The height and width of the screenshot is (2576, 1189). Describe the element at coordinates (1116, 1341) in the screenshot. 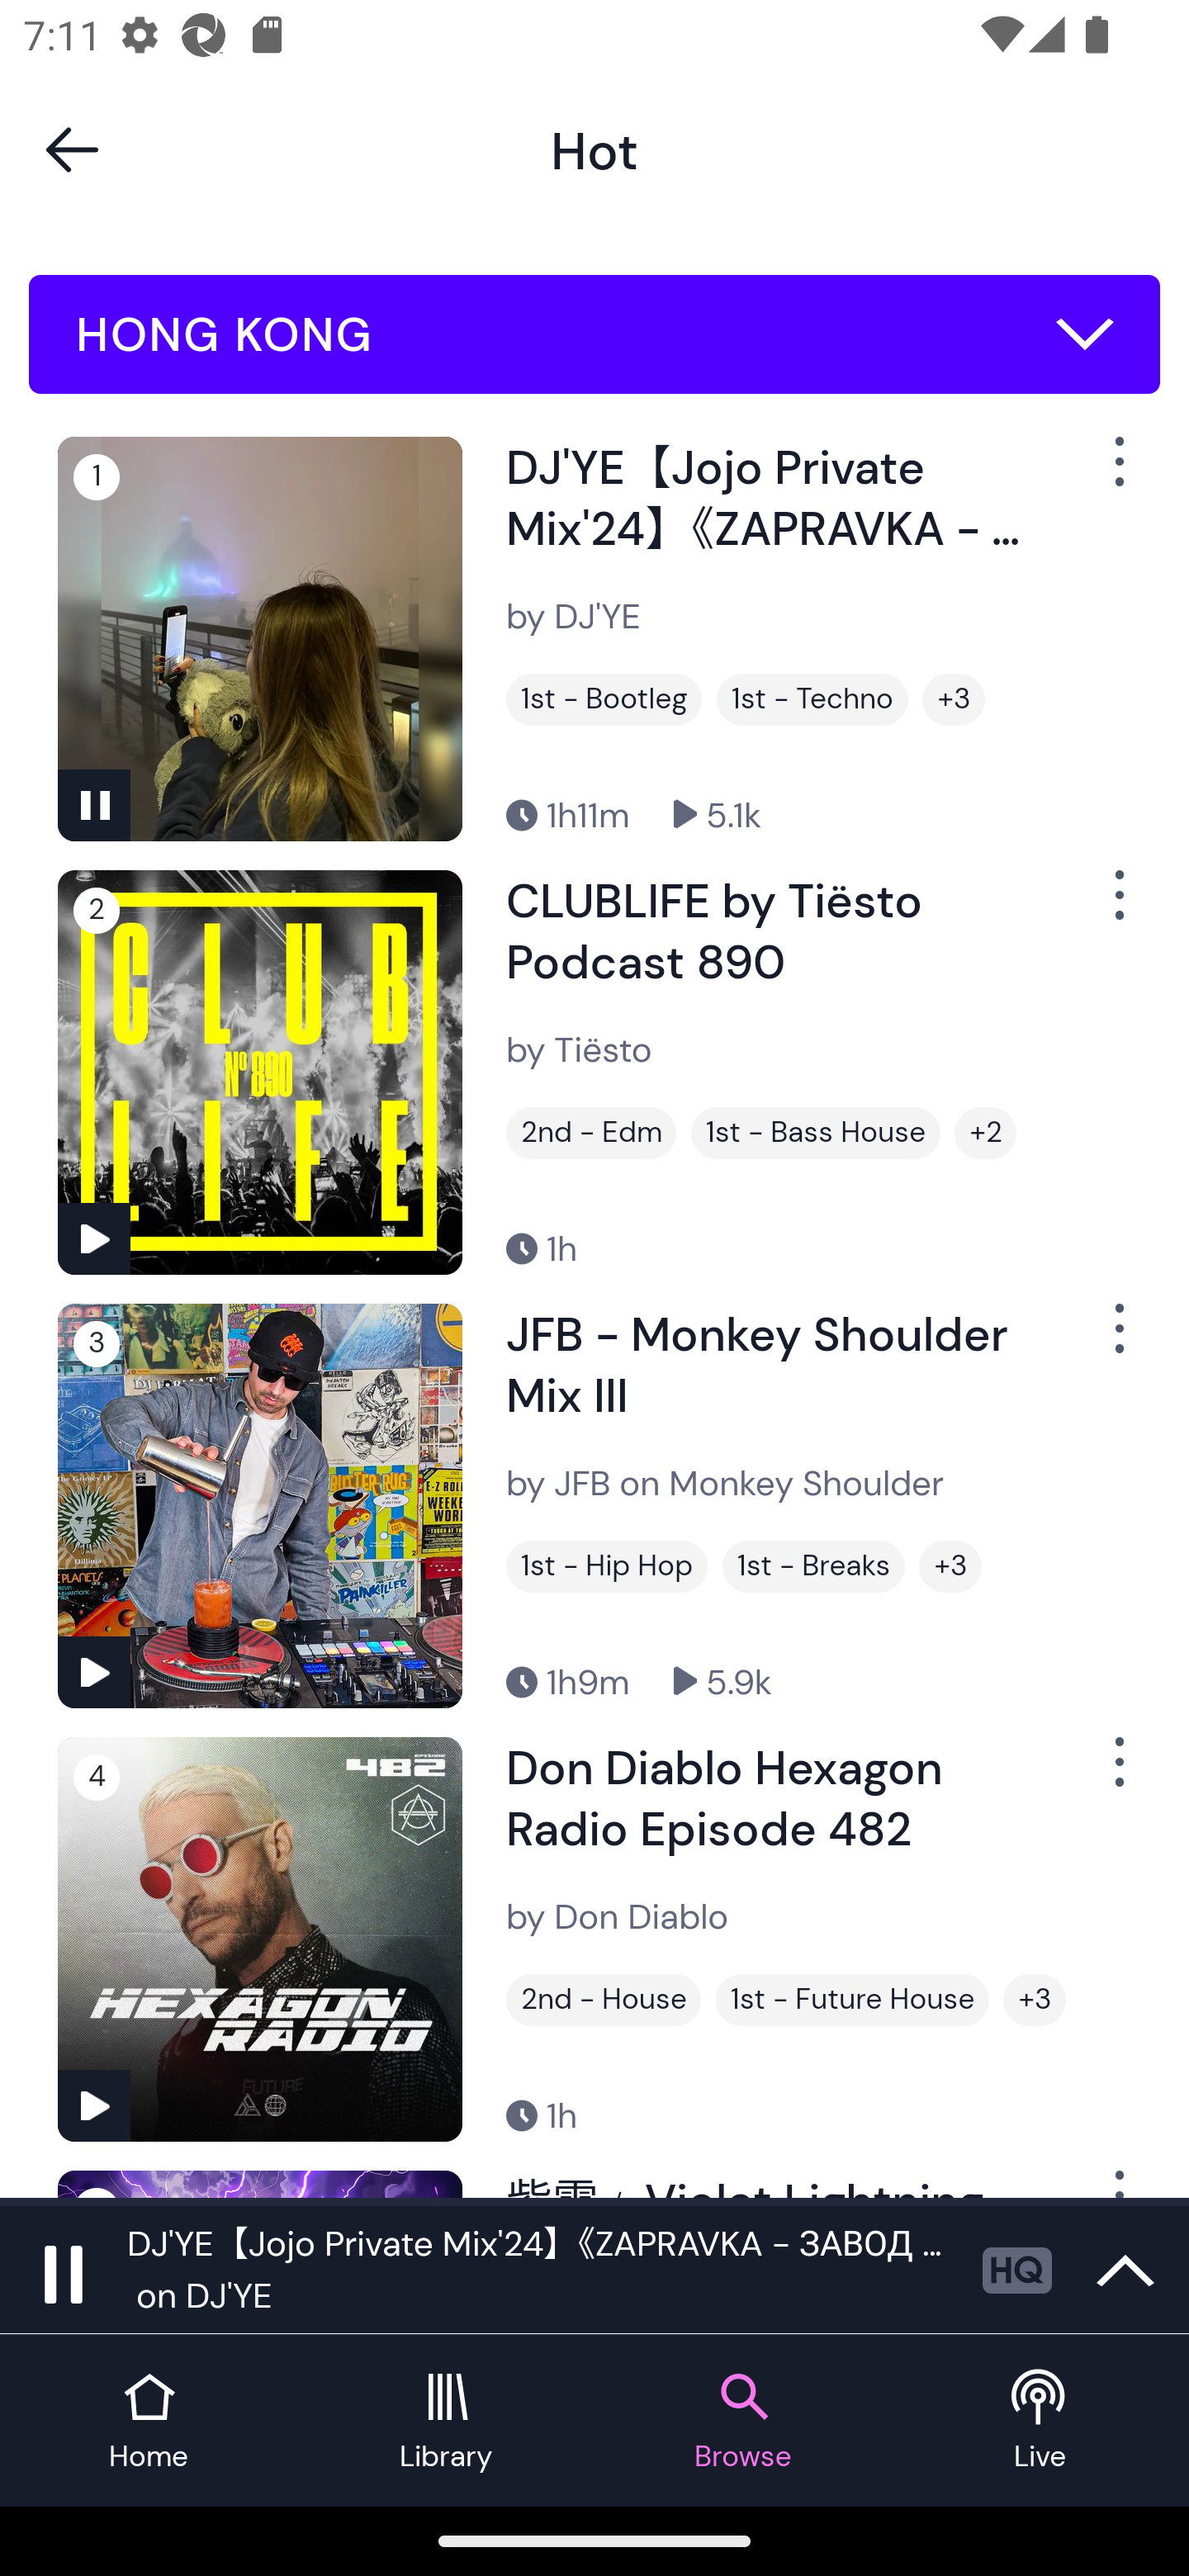

I see `Show Options Menu Button` at that location.